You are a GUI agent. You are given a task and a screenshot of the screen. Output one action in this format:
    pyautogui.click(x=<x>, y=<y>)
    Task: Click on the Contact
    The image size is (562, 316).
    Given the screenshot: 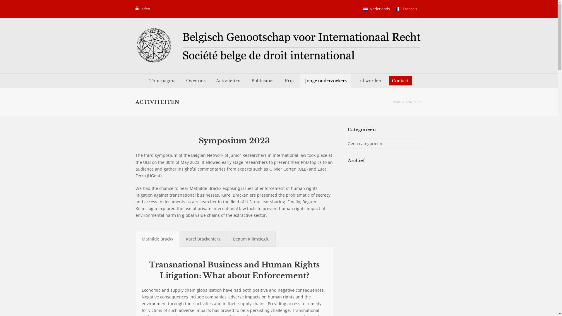 What is the action you would take?
    pyautogui.click(x=400, y=81)
    